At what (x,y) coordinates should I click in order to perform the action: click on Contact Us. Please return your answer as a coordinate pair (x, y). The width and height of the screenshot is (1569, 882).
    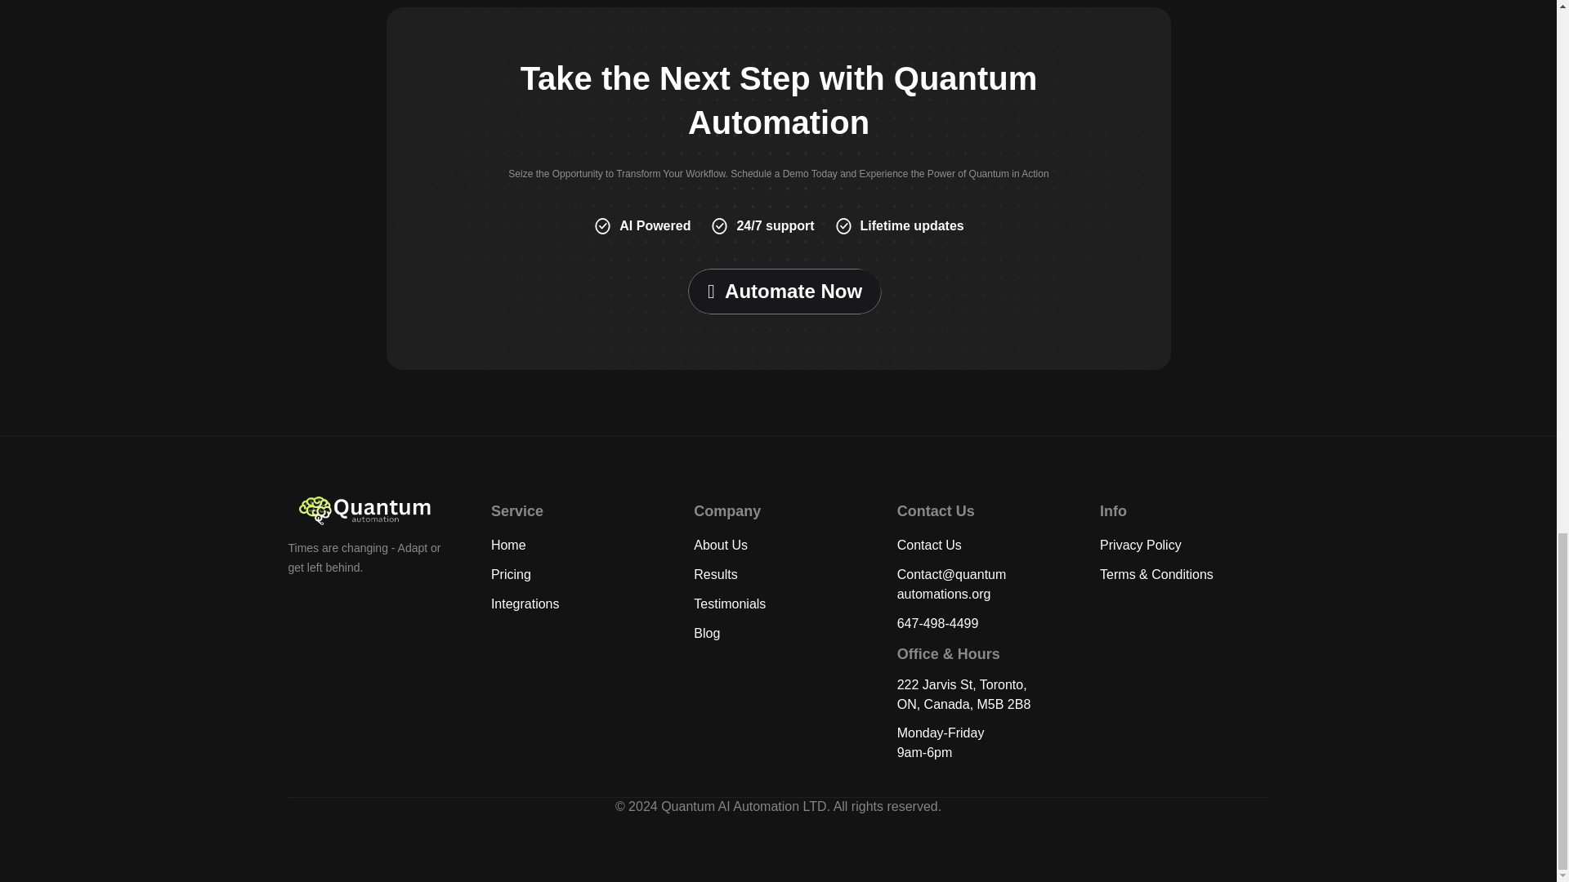
    Looking at the image, I should click on (929, 545).